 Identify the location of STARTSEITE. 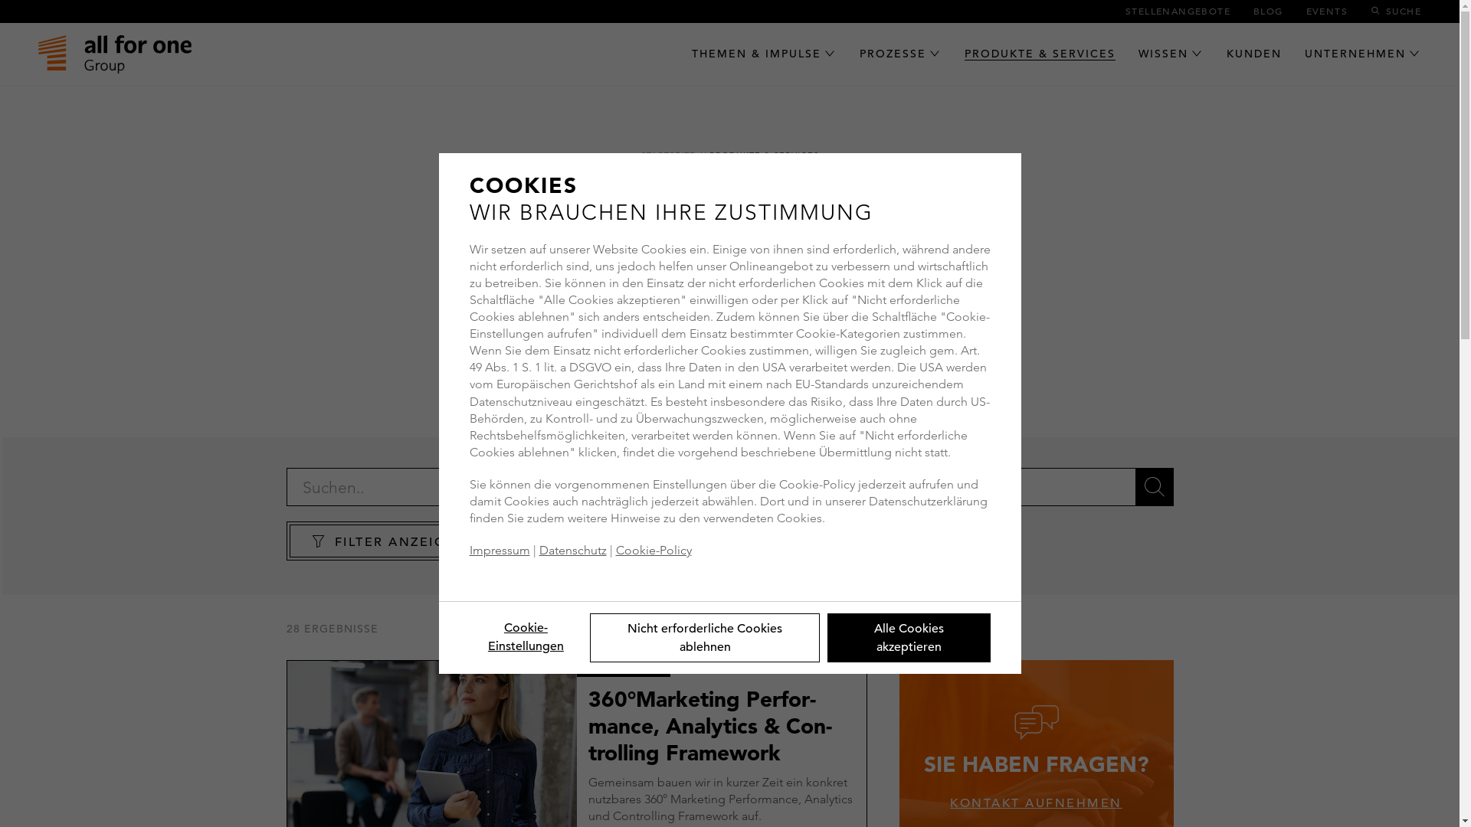
(668, 155).